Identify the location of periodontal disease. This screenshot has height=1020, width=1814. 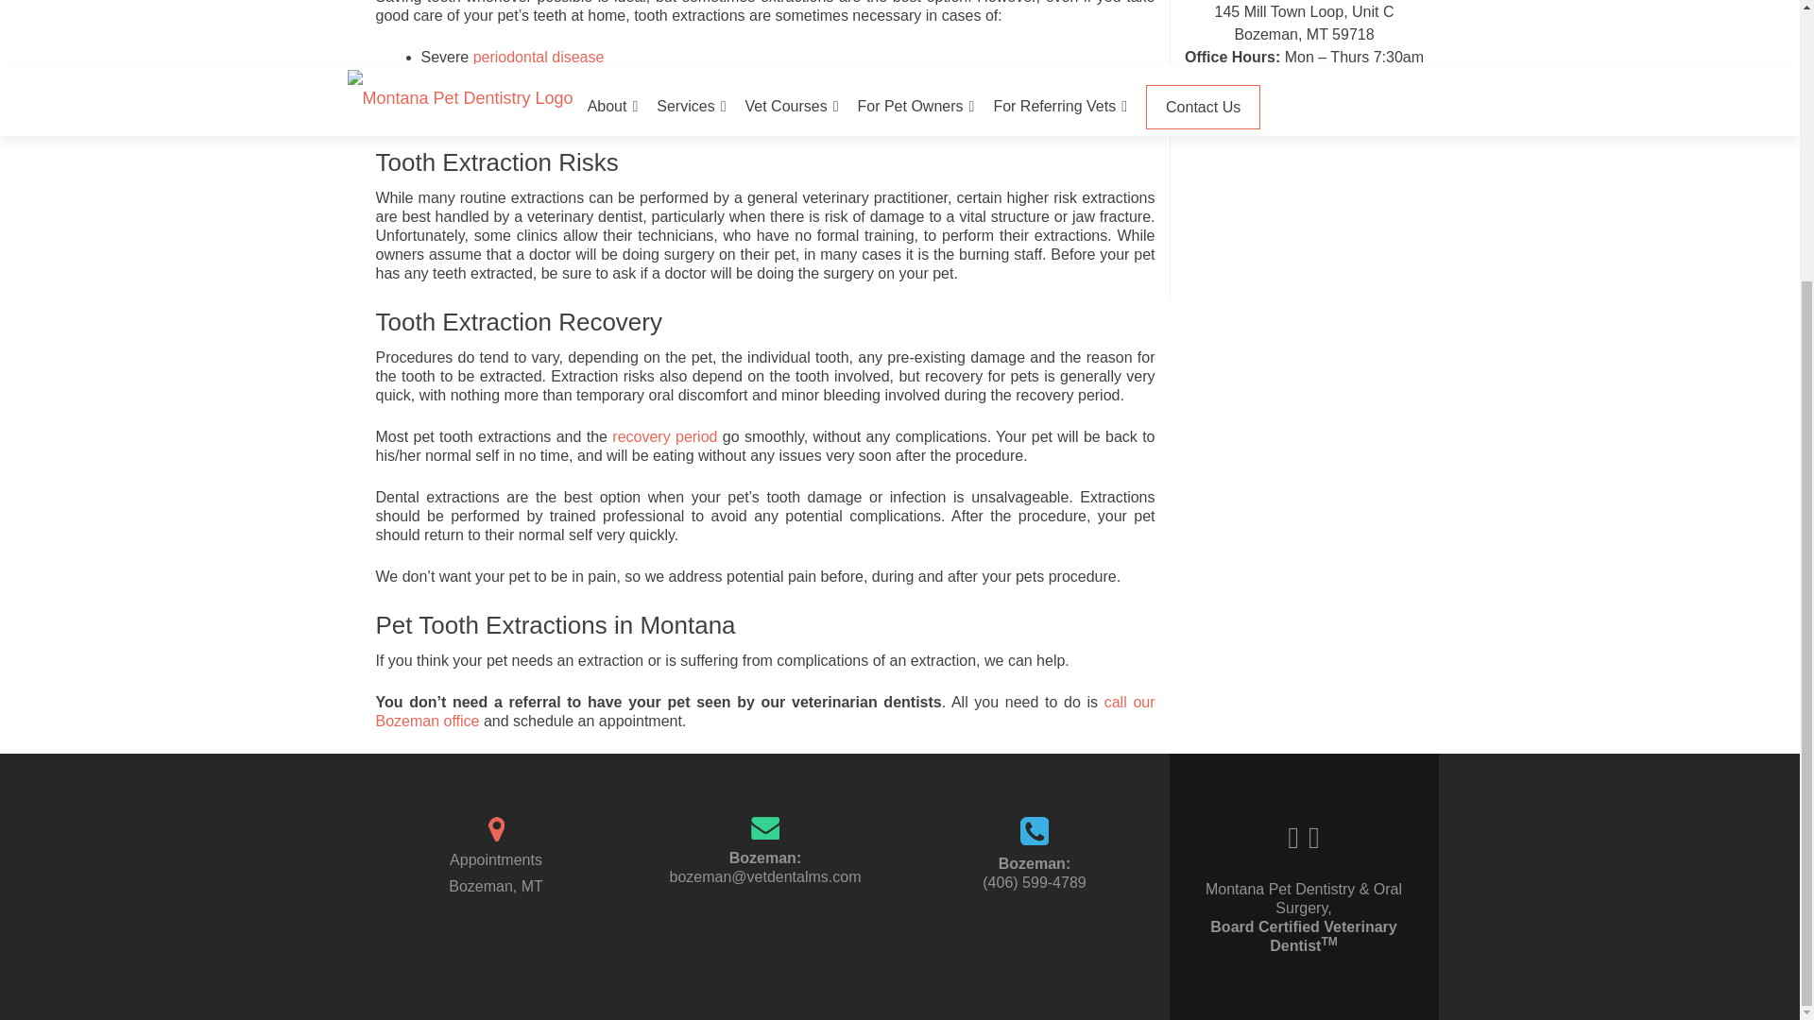
(539, 57).